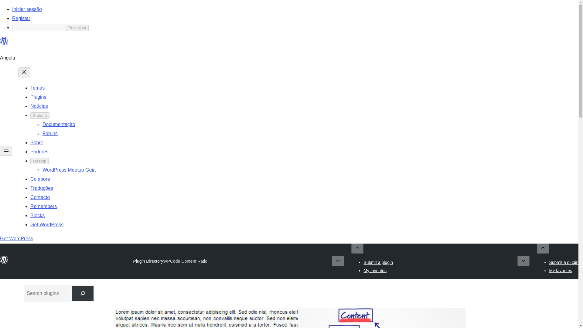  Describe the element at coordinates (378, 262) in the screenshot. I see `Submit a plugin` at that location.